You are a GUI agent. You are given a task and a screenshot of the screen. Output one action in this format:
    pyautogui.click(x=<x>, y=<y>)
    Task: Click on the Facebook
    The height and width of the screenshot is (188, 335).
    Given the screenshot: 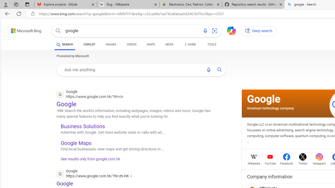 What is the action you would take?
    pyautogui.click(x=286, y=163)
    